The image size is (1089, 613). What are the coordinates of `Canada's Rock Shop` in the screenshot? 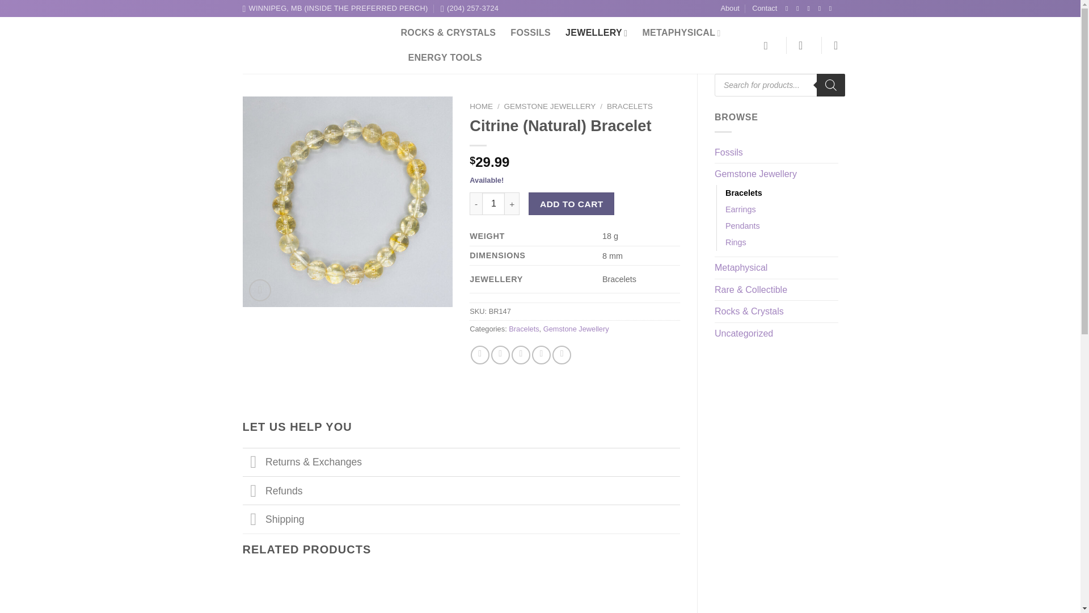 It's located at (313, 45).